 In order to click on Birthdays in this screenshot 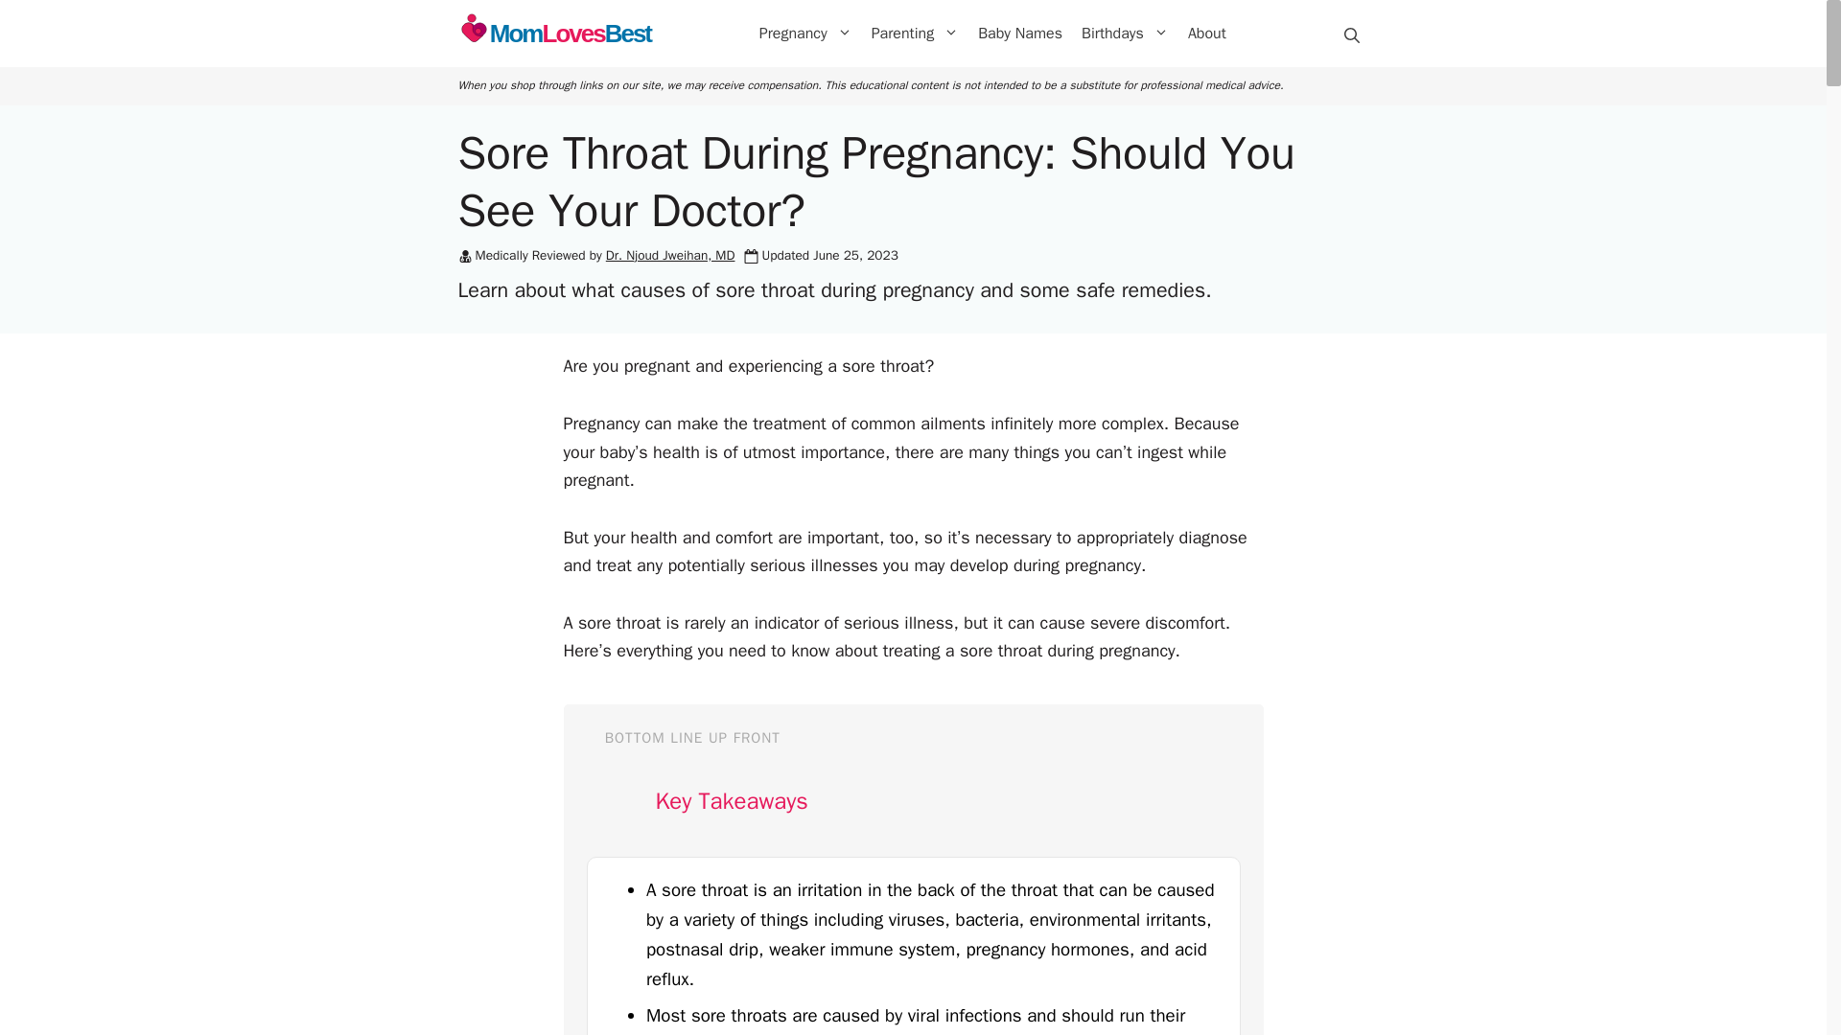, I will do `click(1019, 33)`.